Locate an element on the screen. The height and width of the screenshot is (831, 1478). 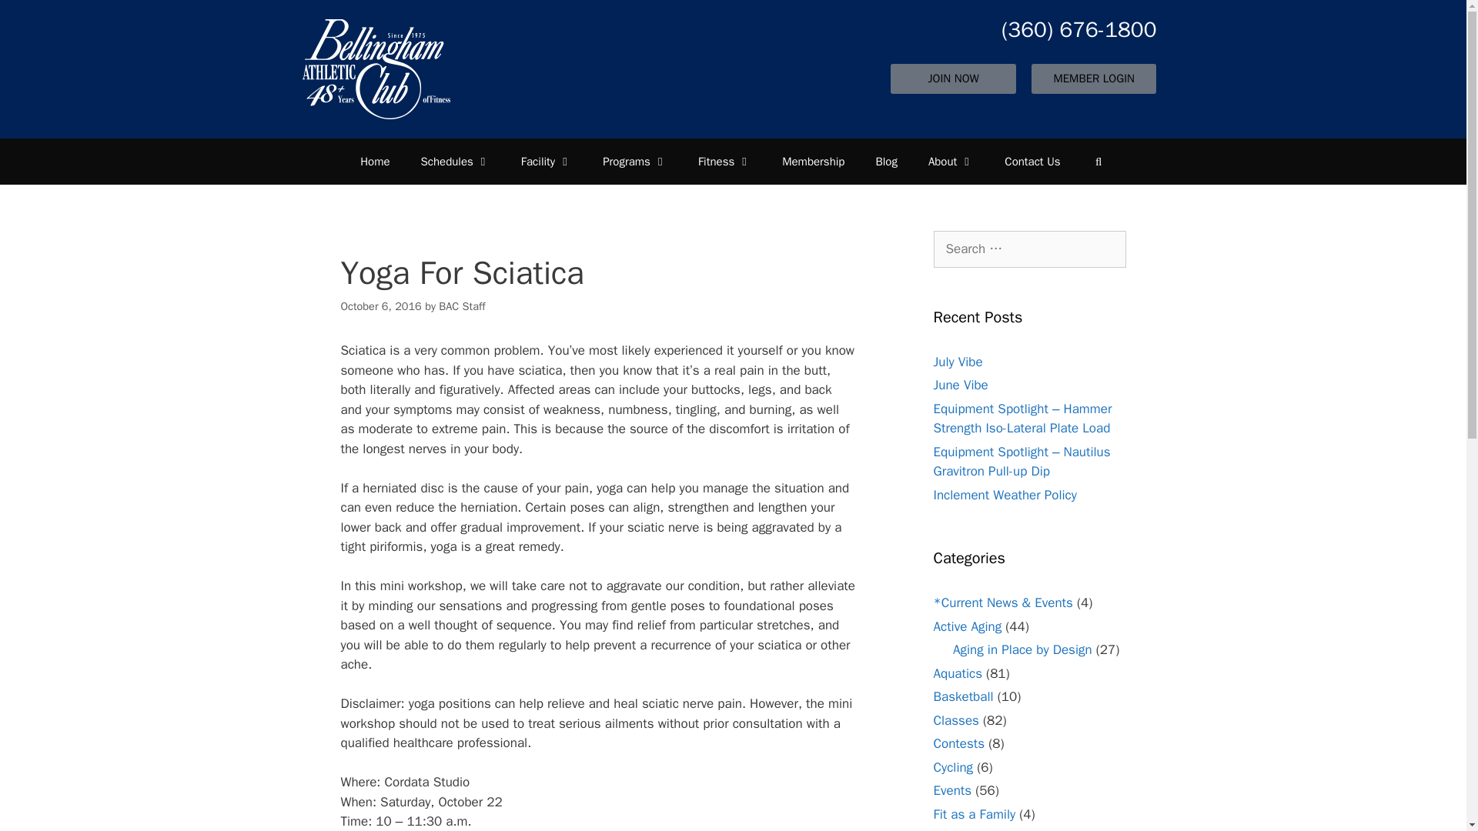
Blog is located at coordinates (885, 162).